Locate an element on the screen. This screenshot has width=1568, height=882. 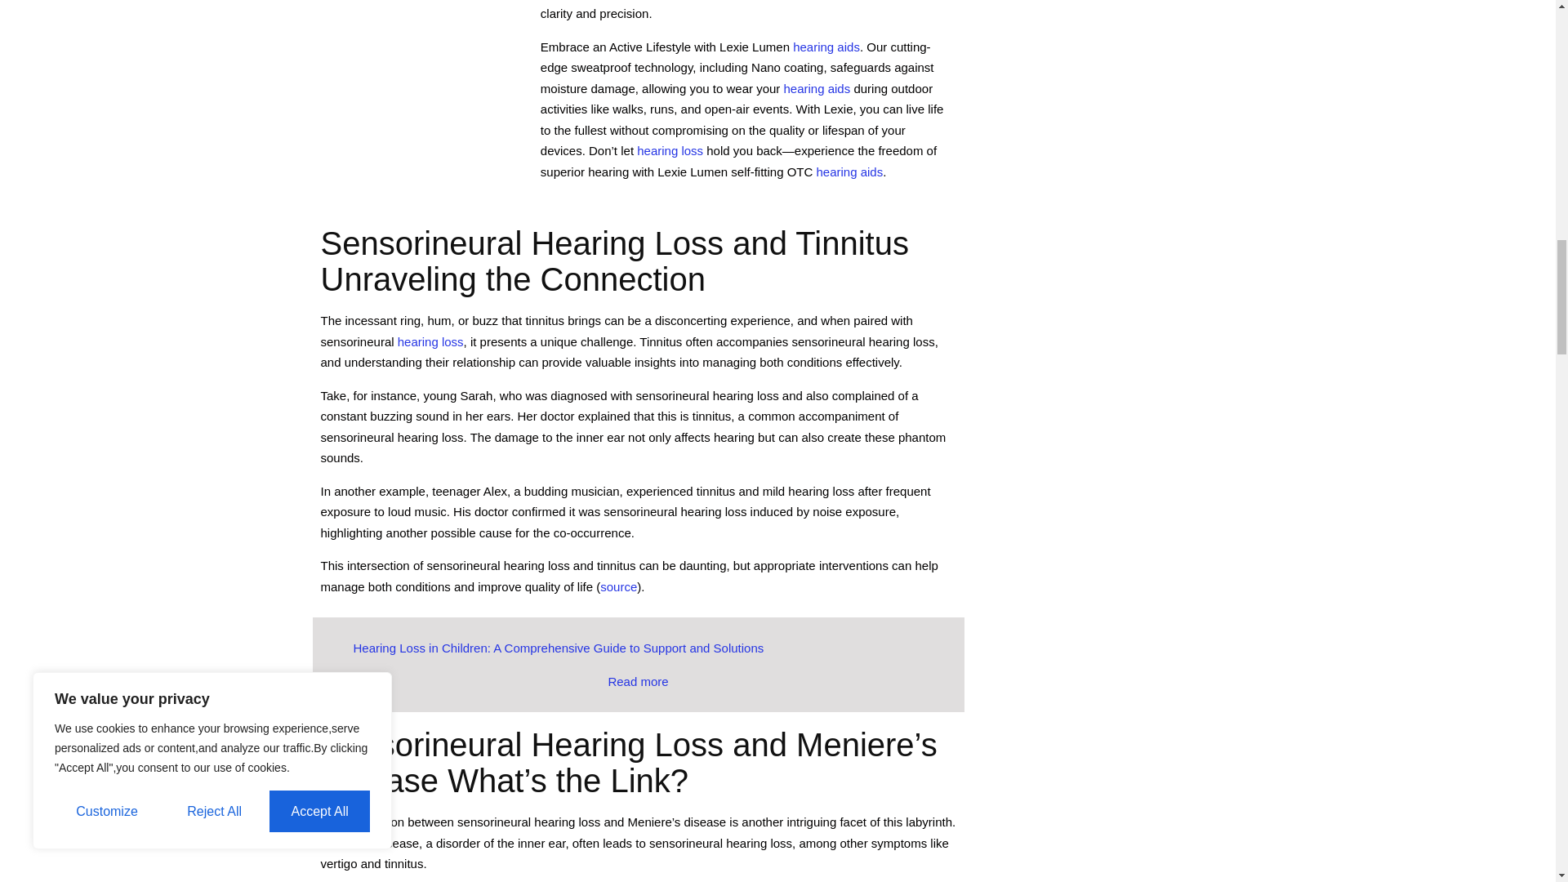
hearing is located at coordinates (670, 150).